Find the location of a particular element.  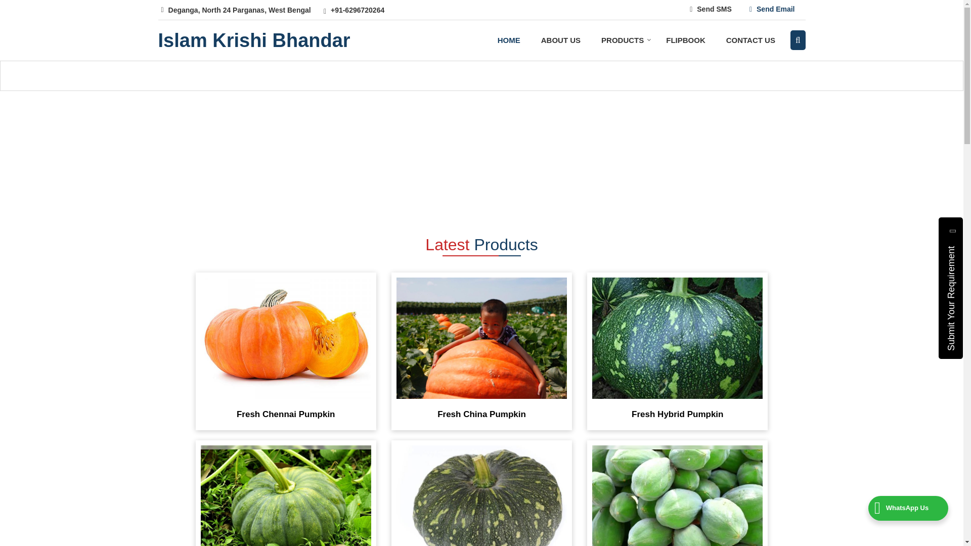

CONTACT US is located at coordinates (751, 40).